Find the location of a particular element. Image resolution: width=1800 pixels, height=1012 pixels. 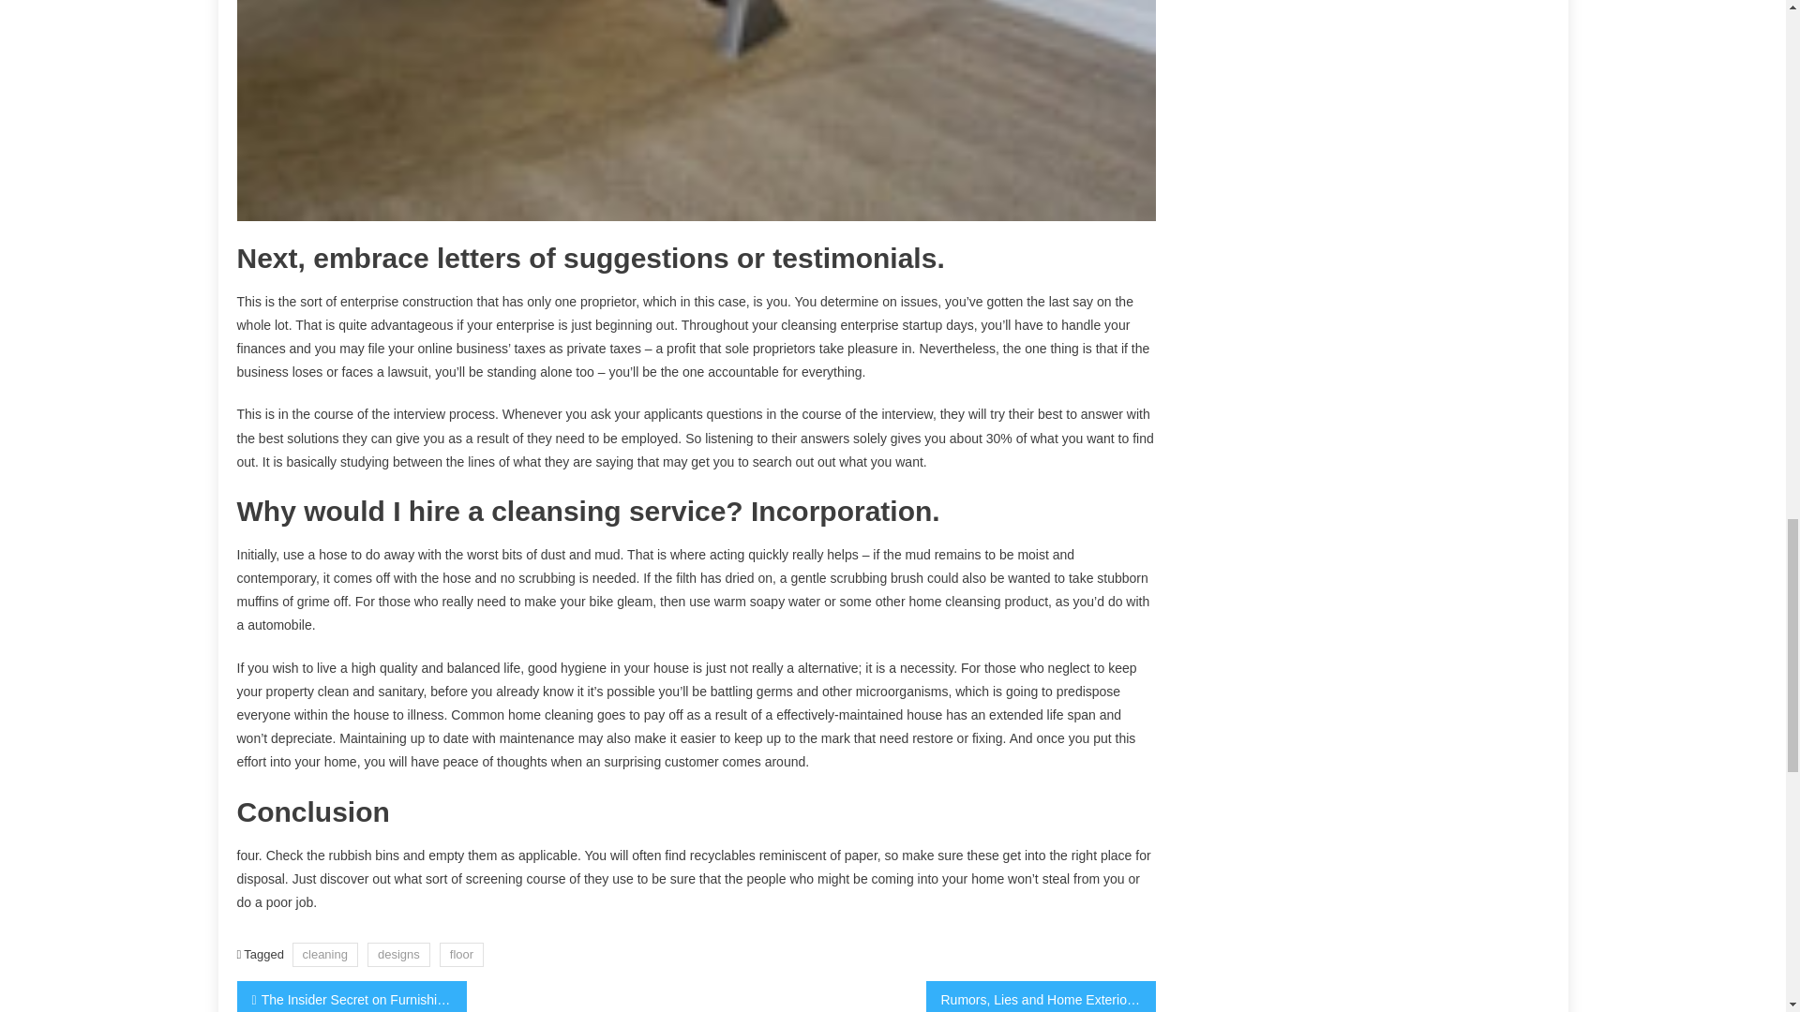

The Insider Secret on Furnishing Found is located at coordinates (351, 996).